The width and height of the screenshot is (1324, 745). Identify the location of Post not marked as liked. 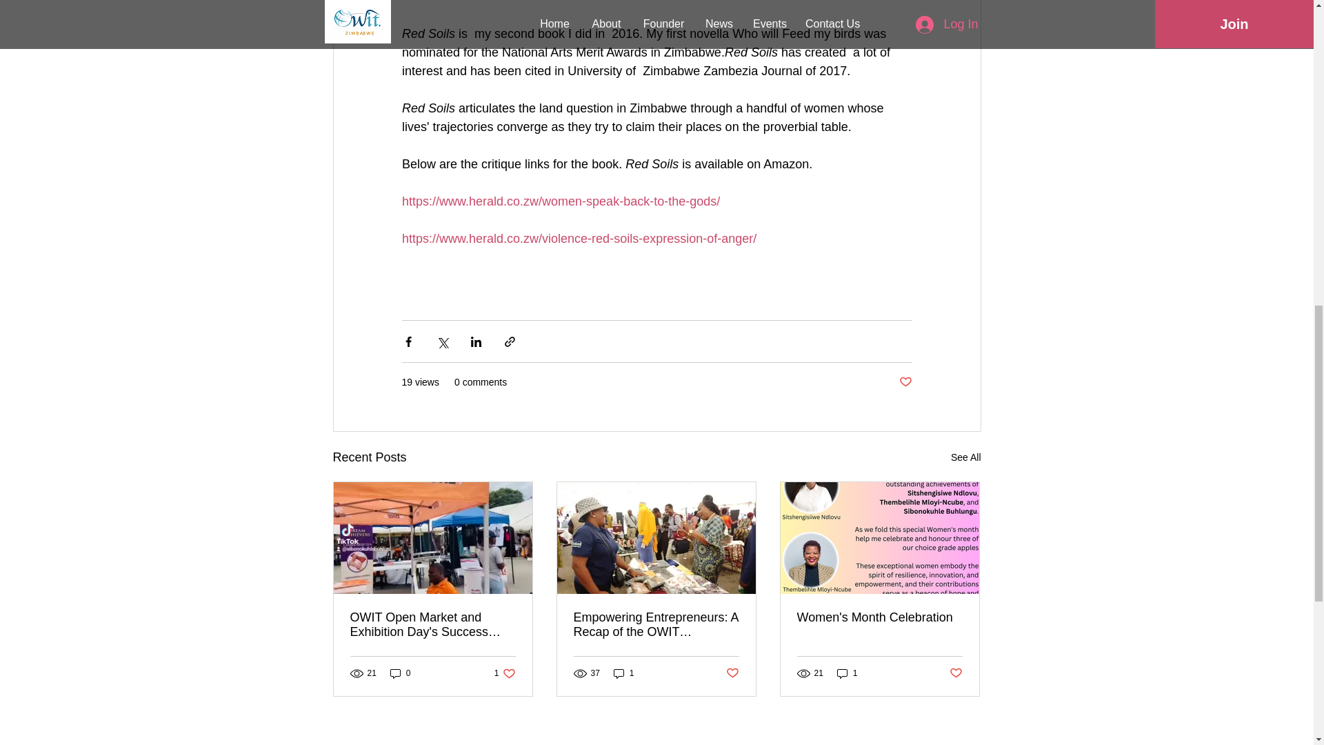
(505, 672).